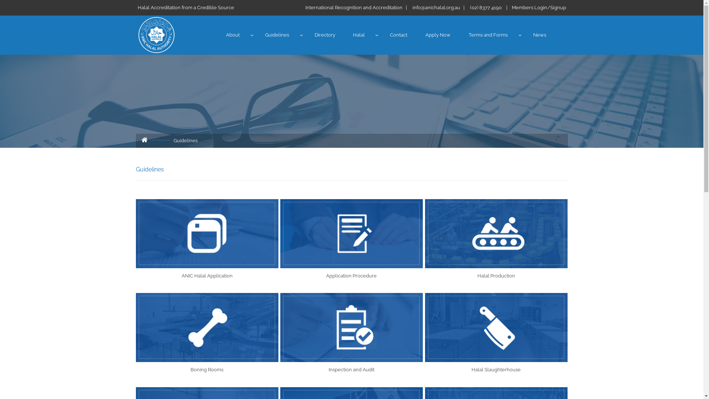 This screenshot has width=709, height=399. I want to click on Halal Slaughterhouse, so click(496, 369).